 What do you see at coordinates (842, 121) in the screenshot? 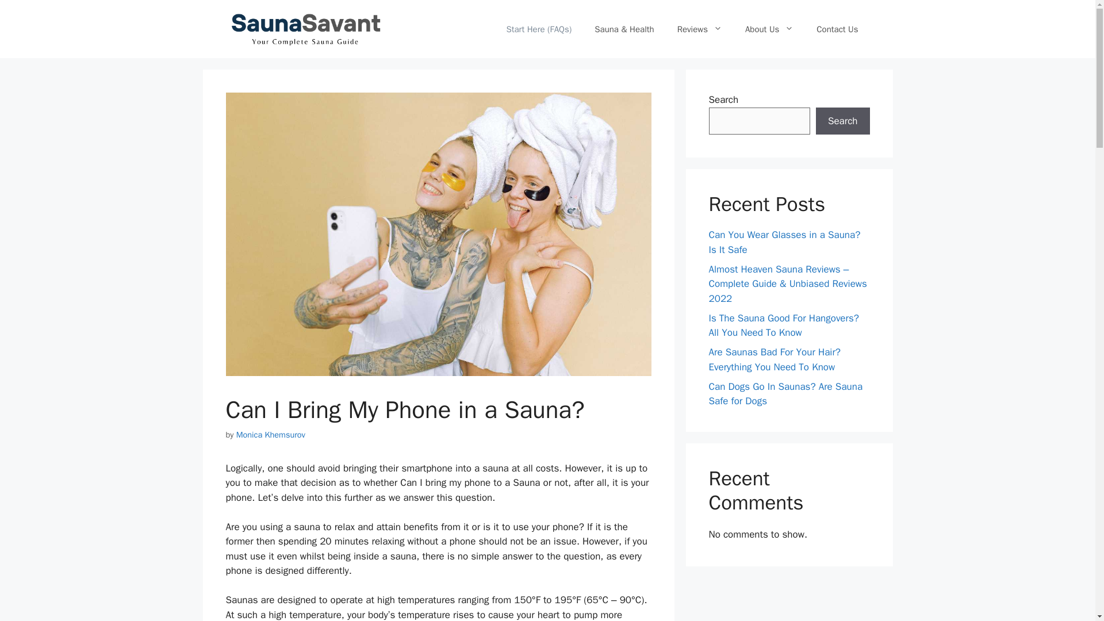
I see `Search` at bounding box center [842, 121].